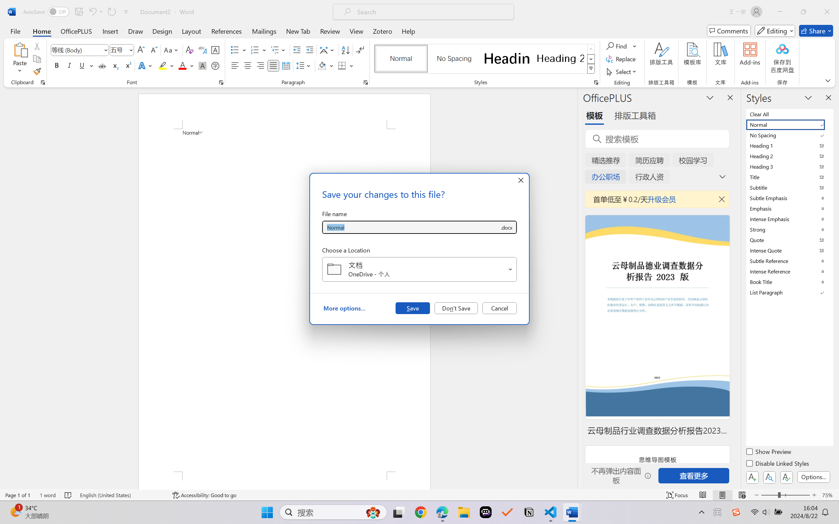 The image size is (839, 524). What do you see at coordinates (366, 83) in the screenshot?
I see `Paragraph...` at bounding box center [366, 83].